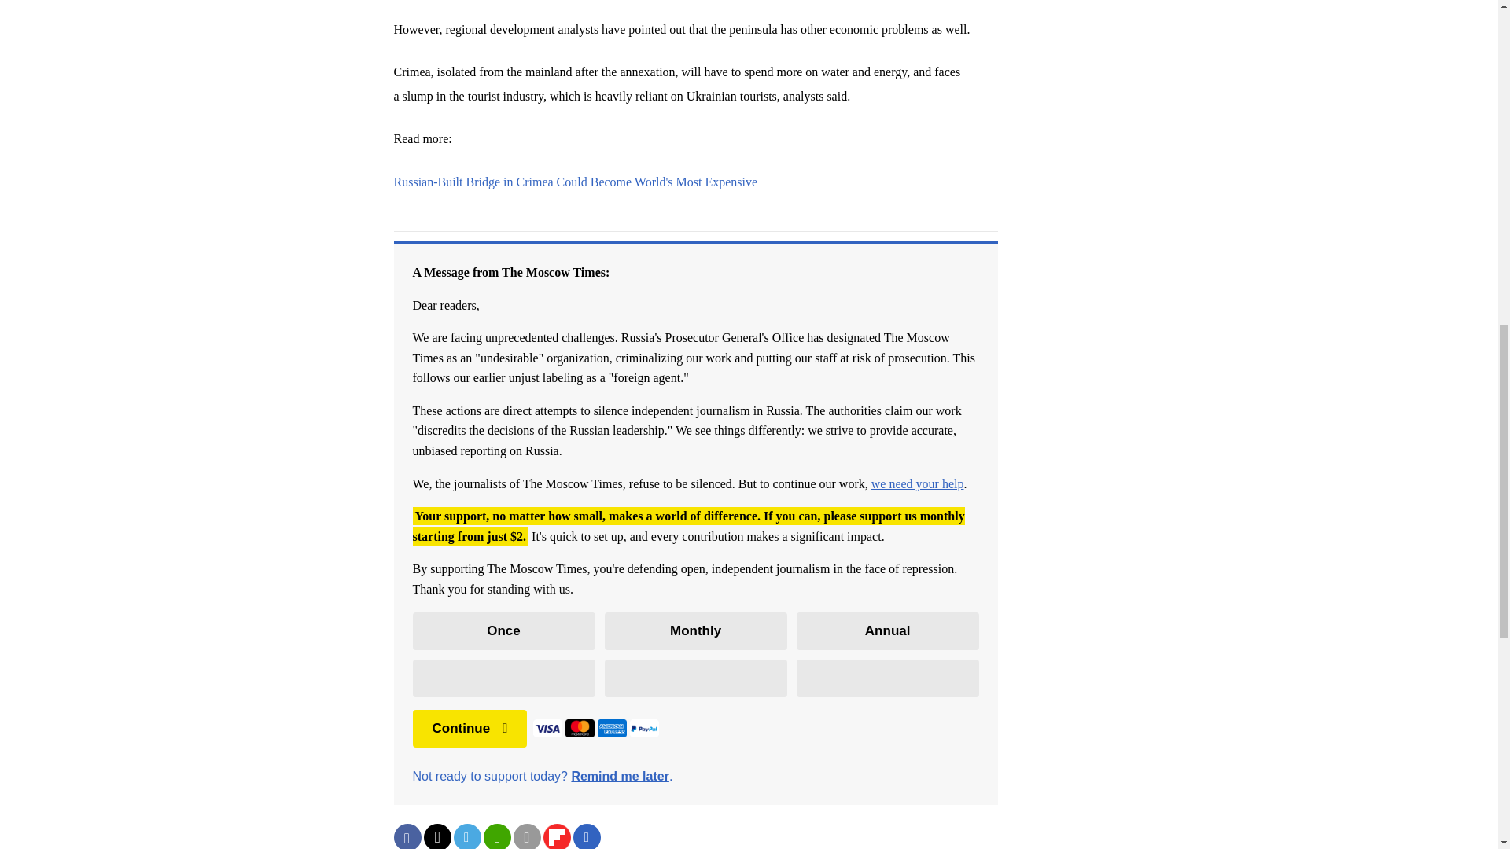 This screenshot has width=1510, height=849. I want to click on Share on Flipboard, so click(556, 836).